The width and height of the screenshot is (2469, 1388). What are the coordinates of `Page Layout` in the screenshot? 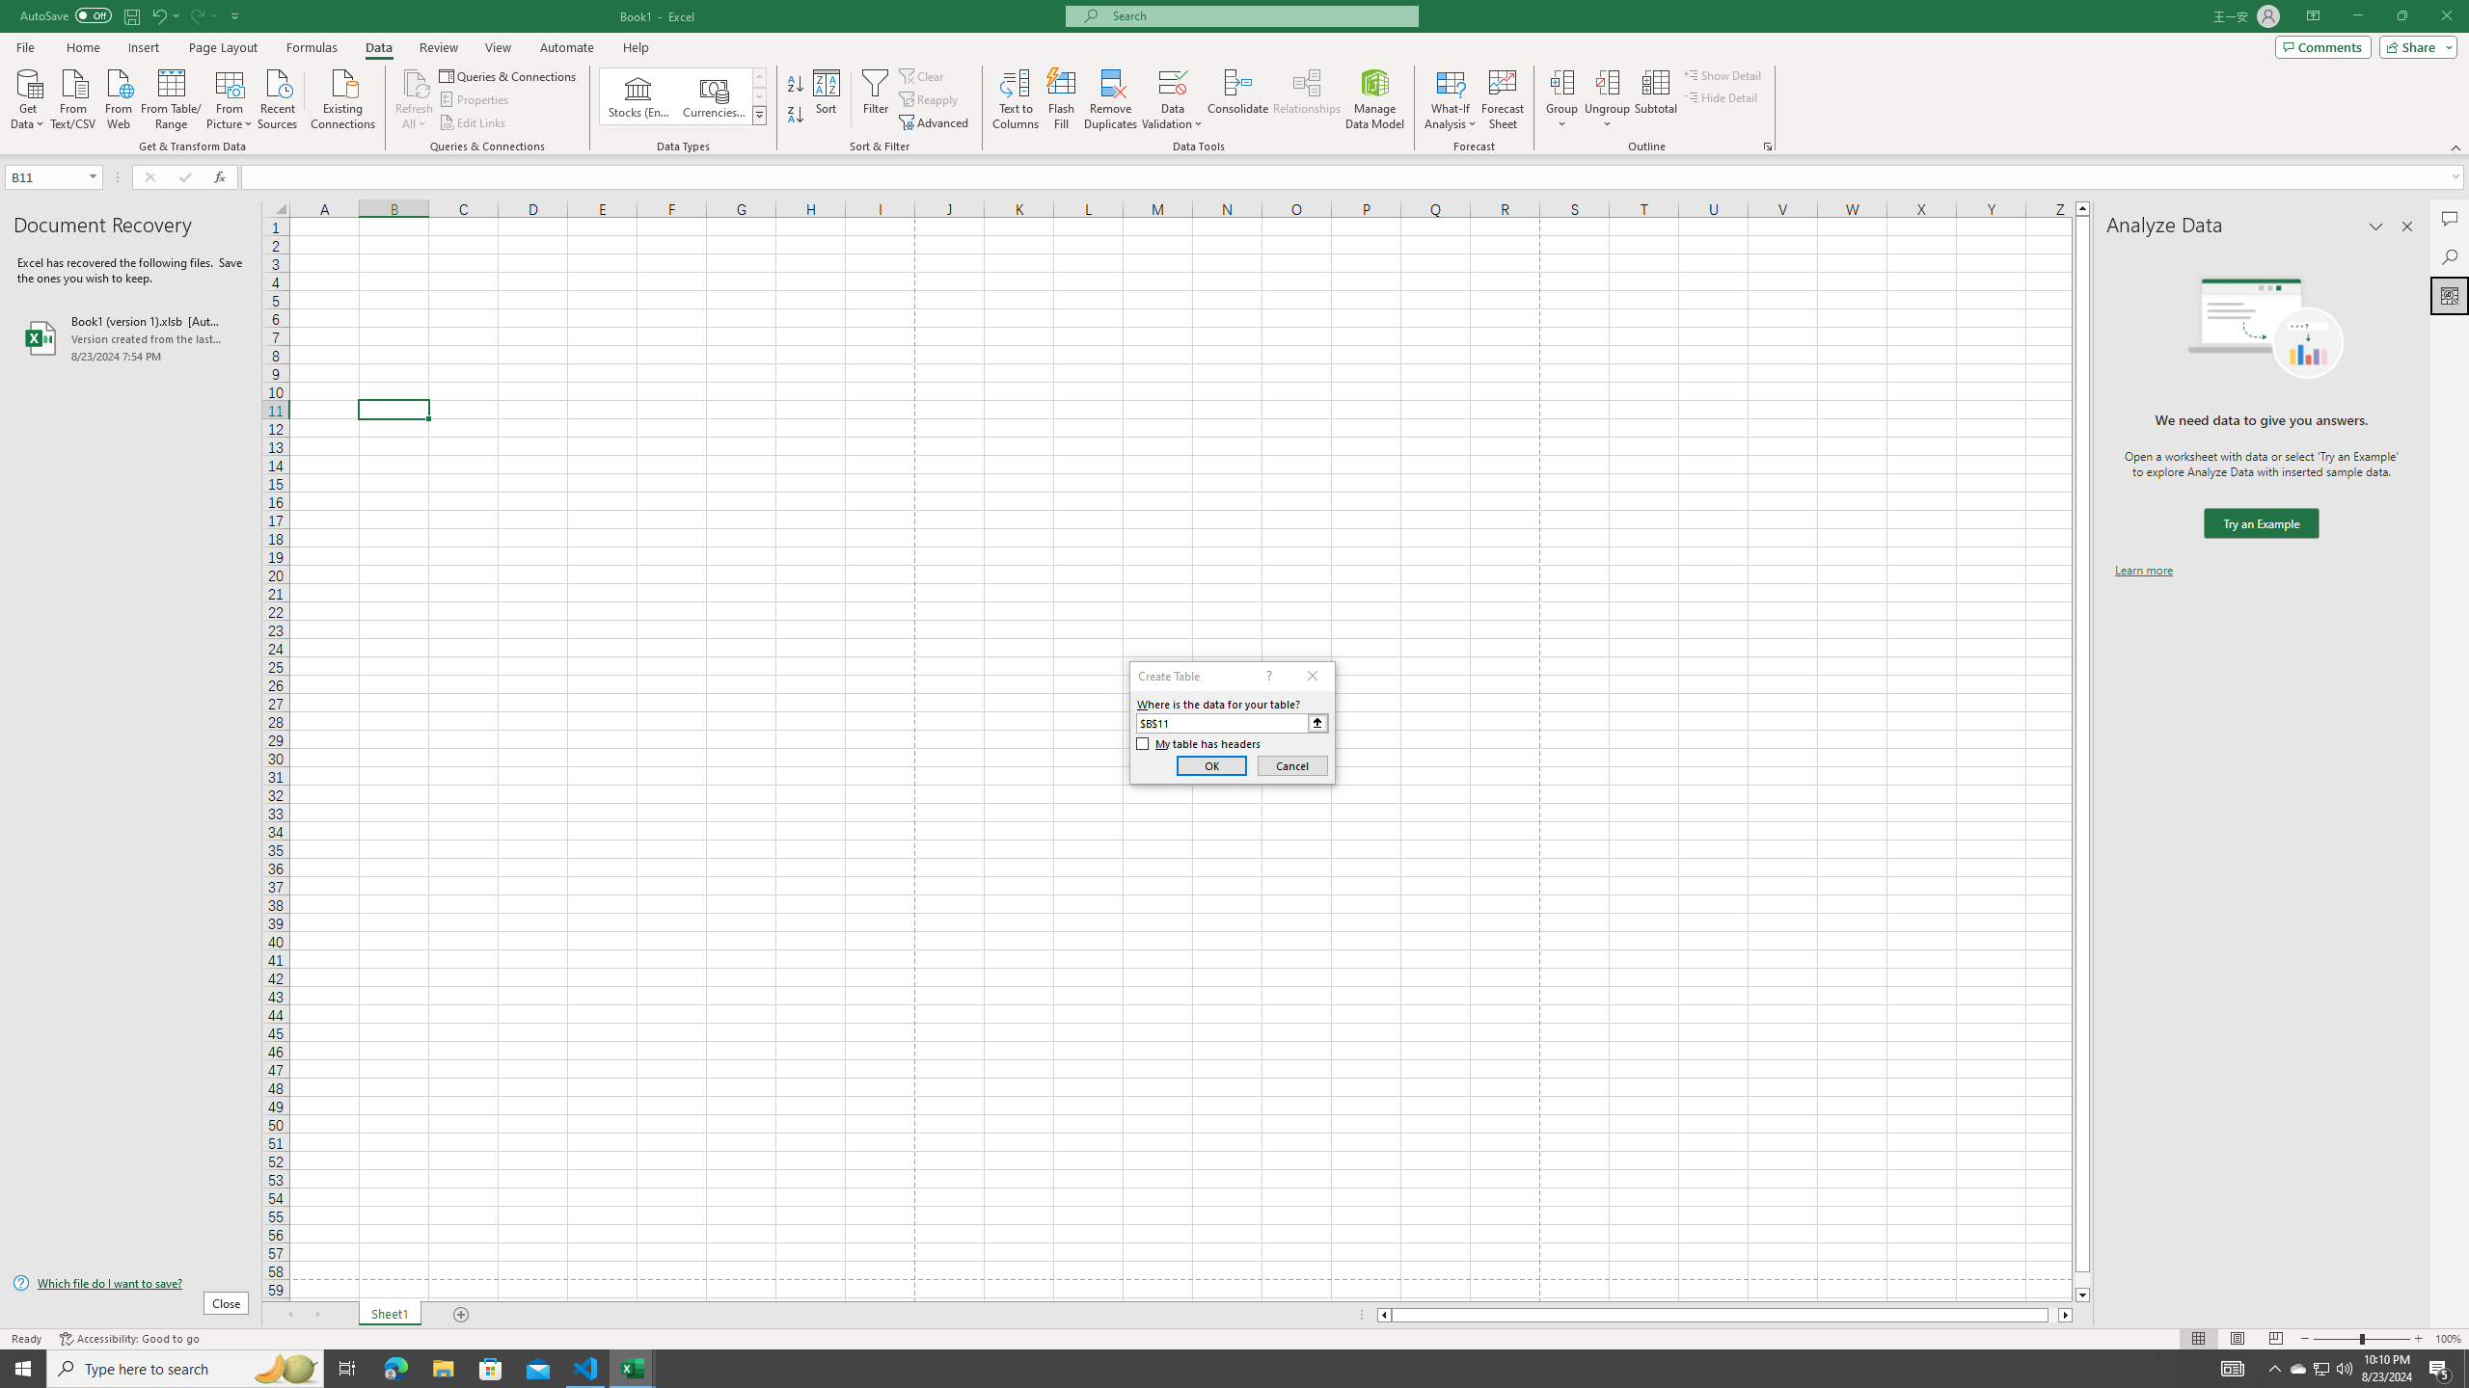 It's located at (223, 47).